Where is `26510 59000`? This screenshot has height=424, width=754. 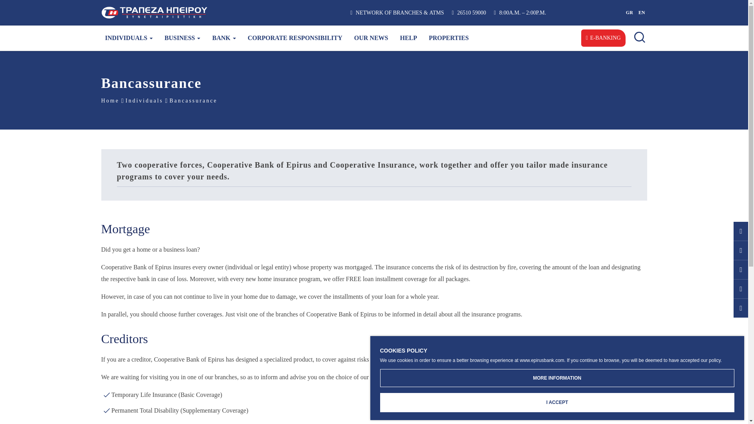
26510 59000 is located at coordinates (469, 13).